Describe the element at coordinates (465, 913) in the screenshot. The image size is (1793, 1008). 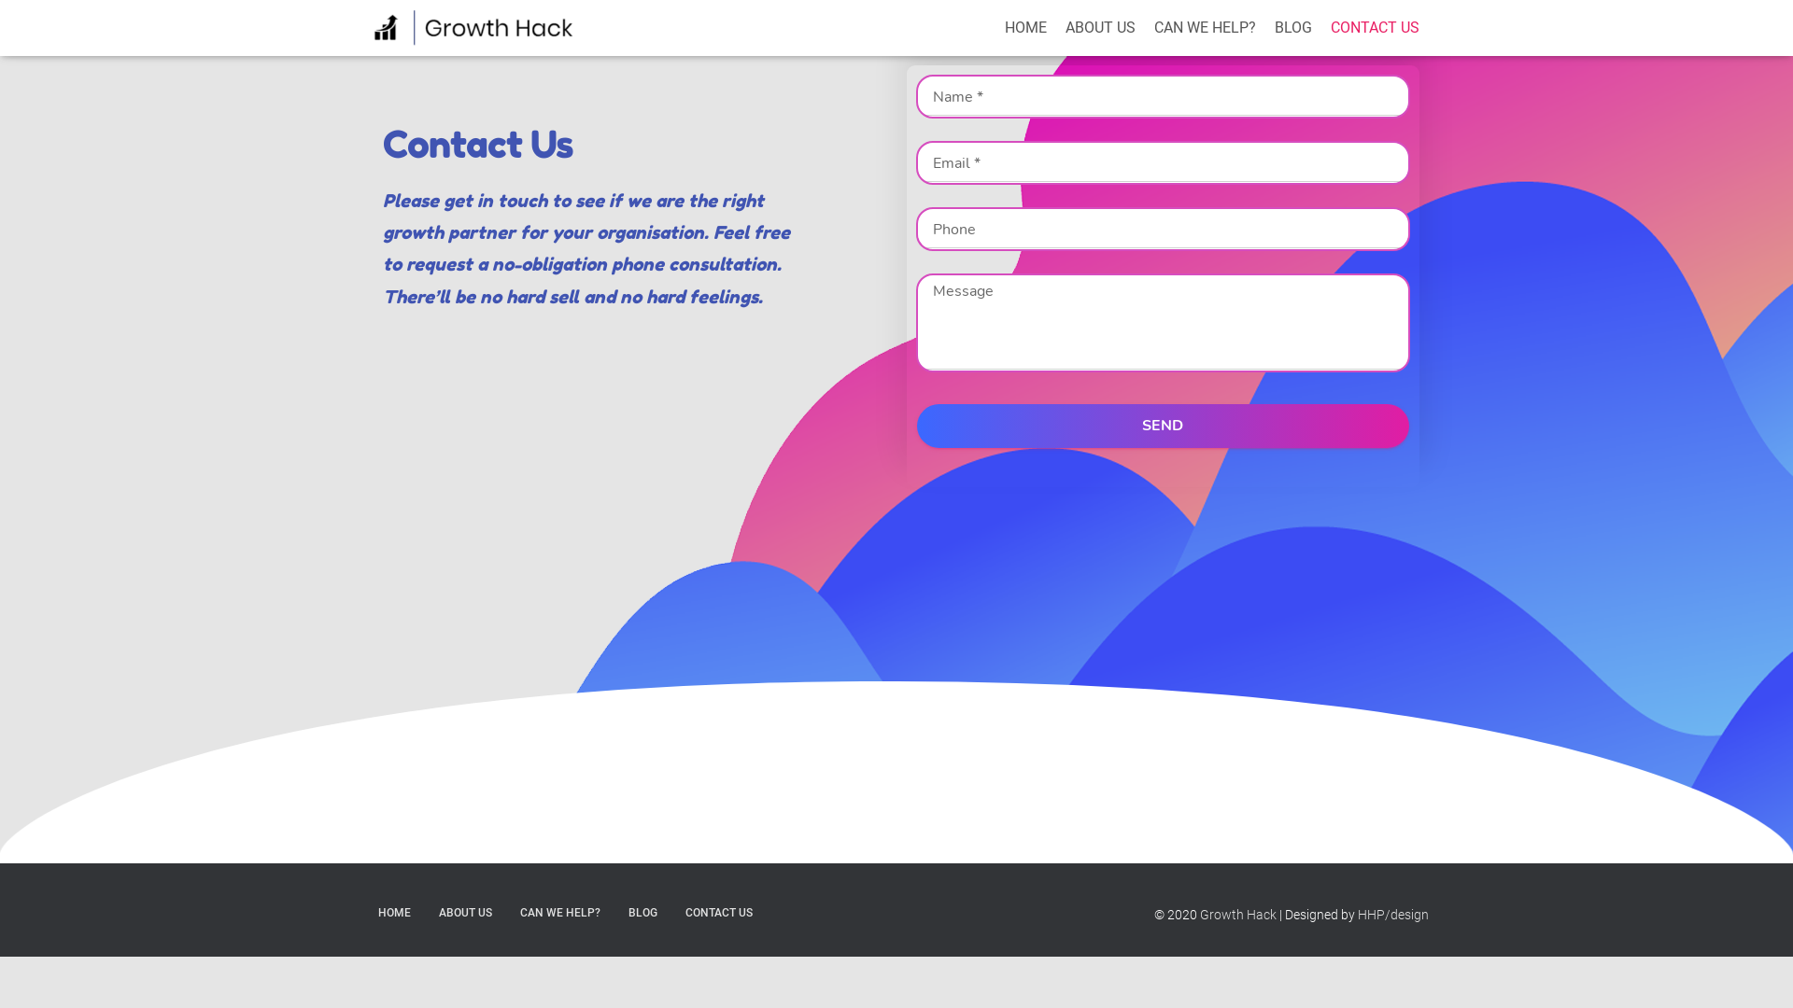
I see `ABOUT US` at that location.